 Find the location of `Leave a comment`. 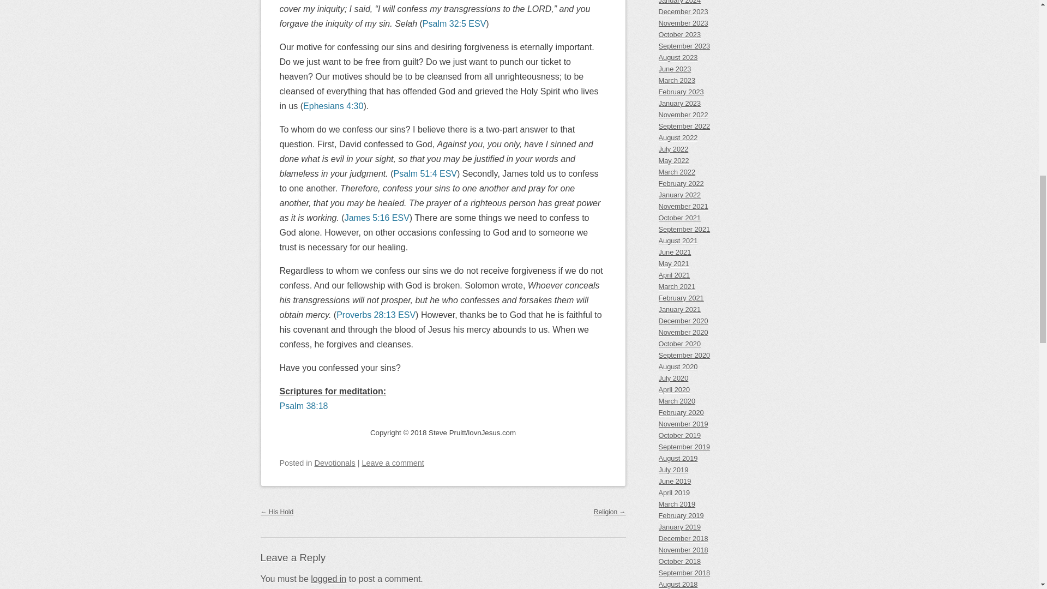

Leave a comment is located at coordinates (393, 463).